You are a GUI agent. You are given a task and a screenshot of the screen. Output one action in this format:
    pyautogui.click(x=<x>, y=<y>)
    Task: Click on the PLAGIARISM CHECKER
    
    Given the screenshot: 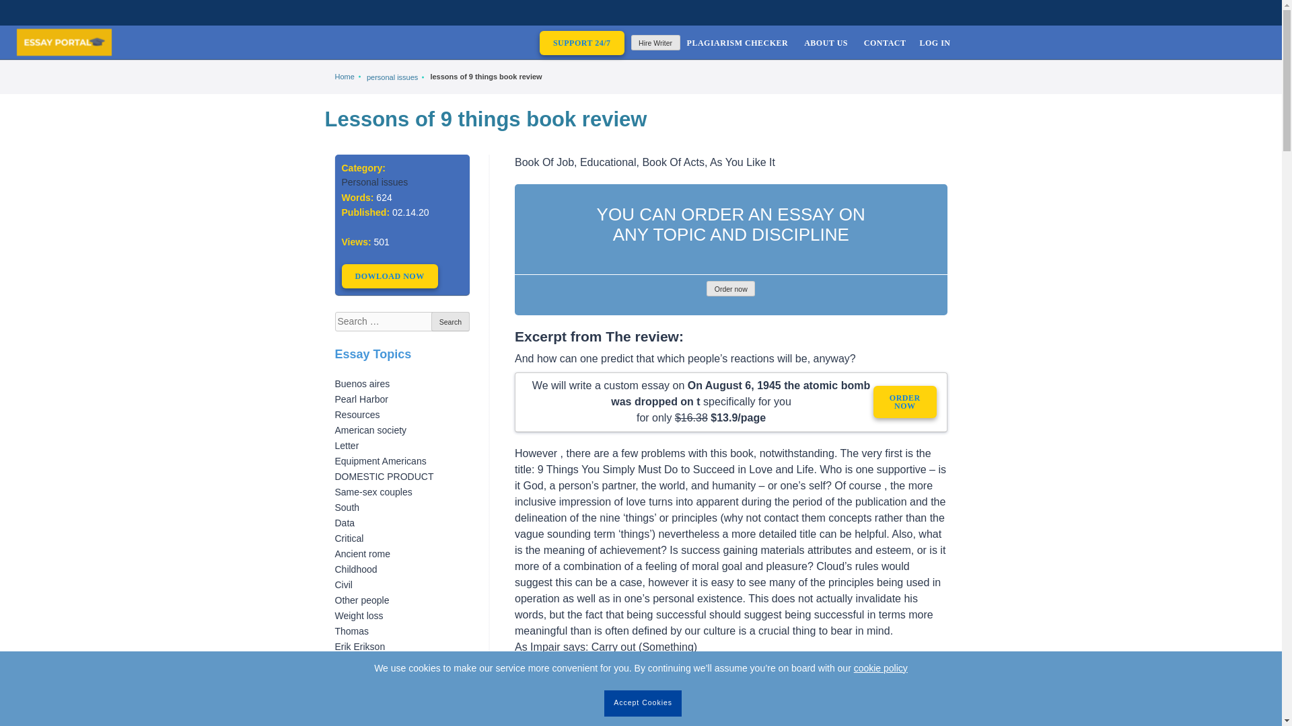 What is the action you would take?
    pyautogui.click(x=738, y=42)
    